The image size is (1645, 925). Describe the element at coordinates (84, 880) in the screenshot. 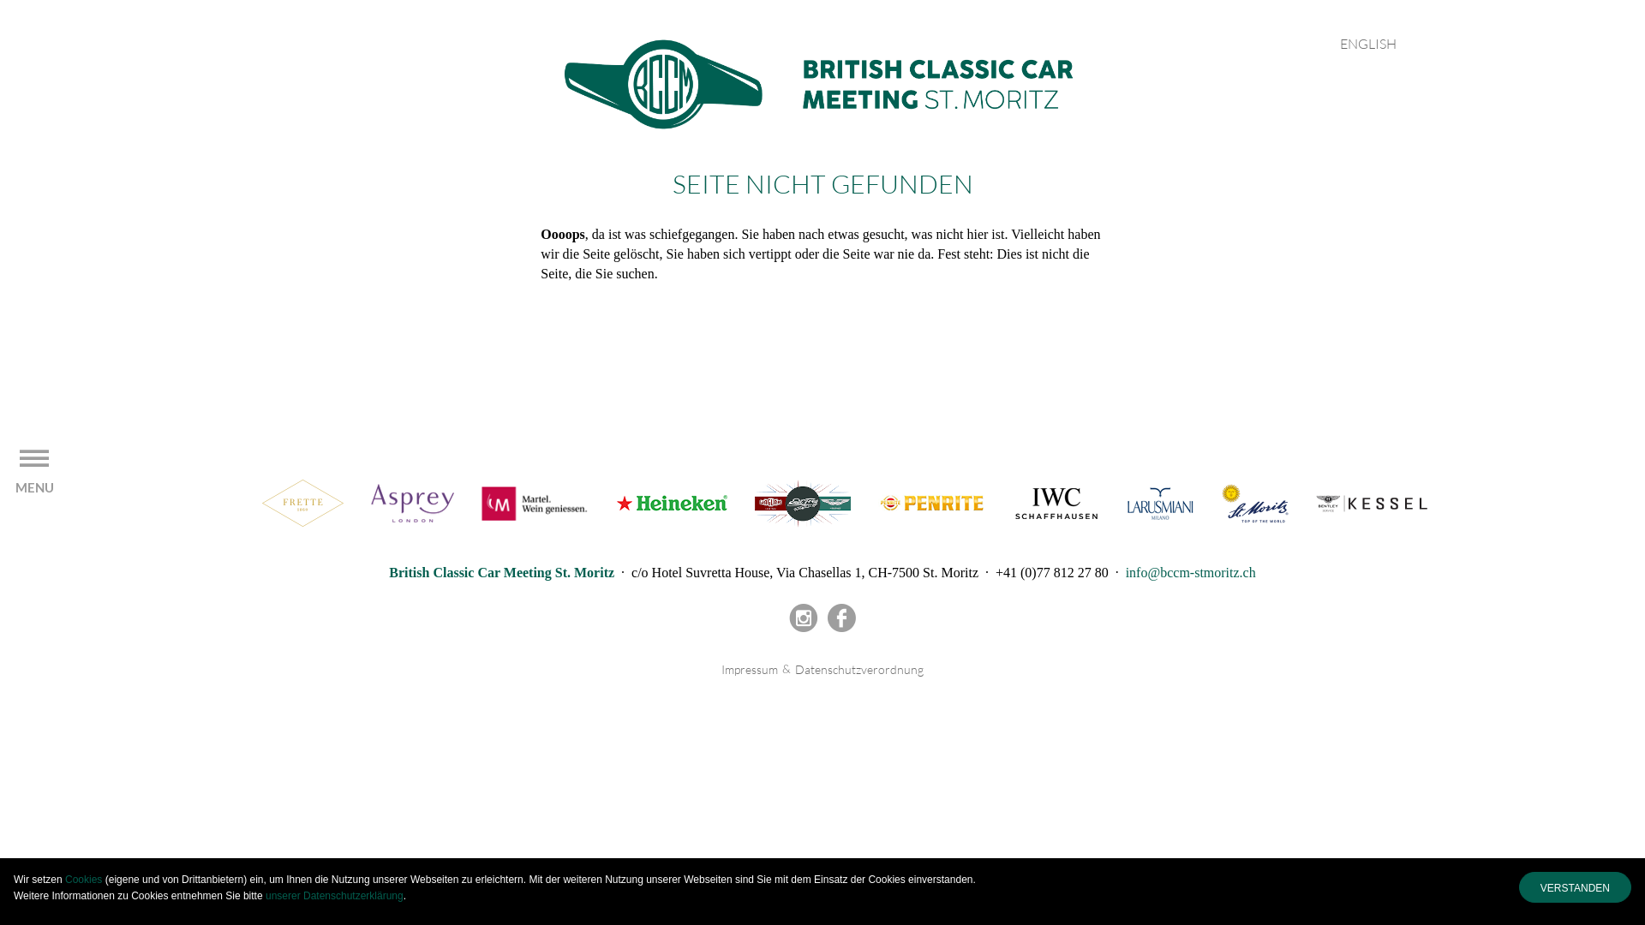

I see `Cookies` at that location.